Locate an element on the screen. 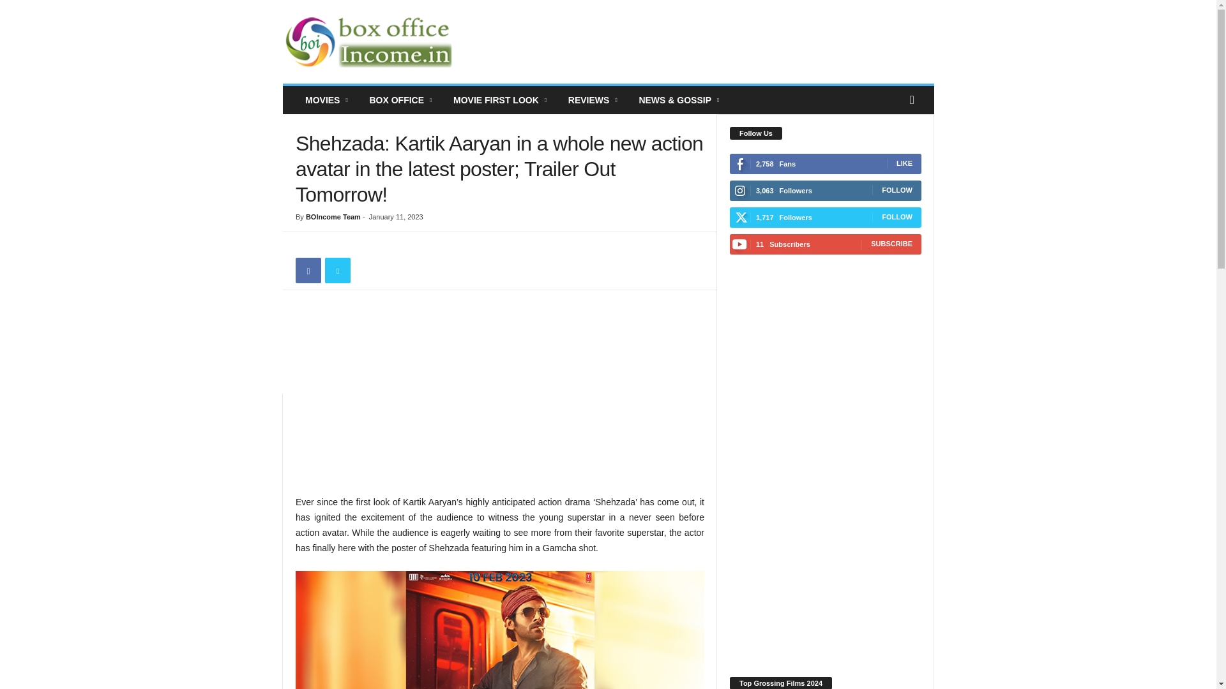 Image resolution: width=1226 pixels, height=689 pixels. topFacebookLike is located at coordinates (329, 245).